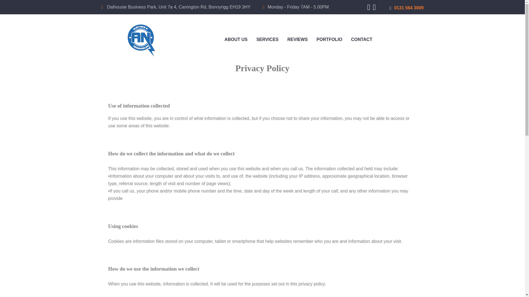 Image resolution: width=529 pixels, height=297 pixels. What do you see at coordinates (298, 39) in the screenshot?
I see `REVIEWS` at bounding box center [298, 39].